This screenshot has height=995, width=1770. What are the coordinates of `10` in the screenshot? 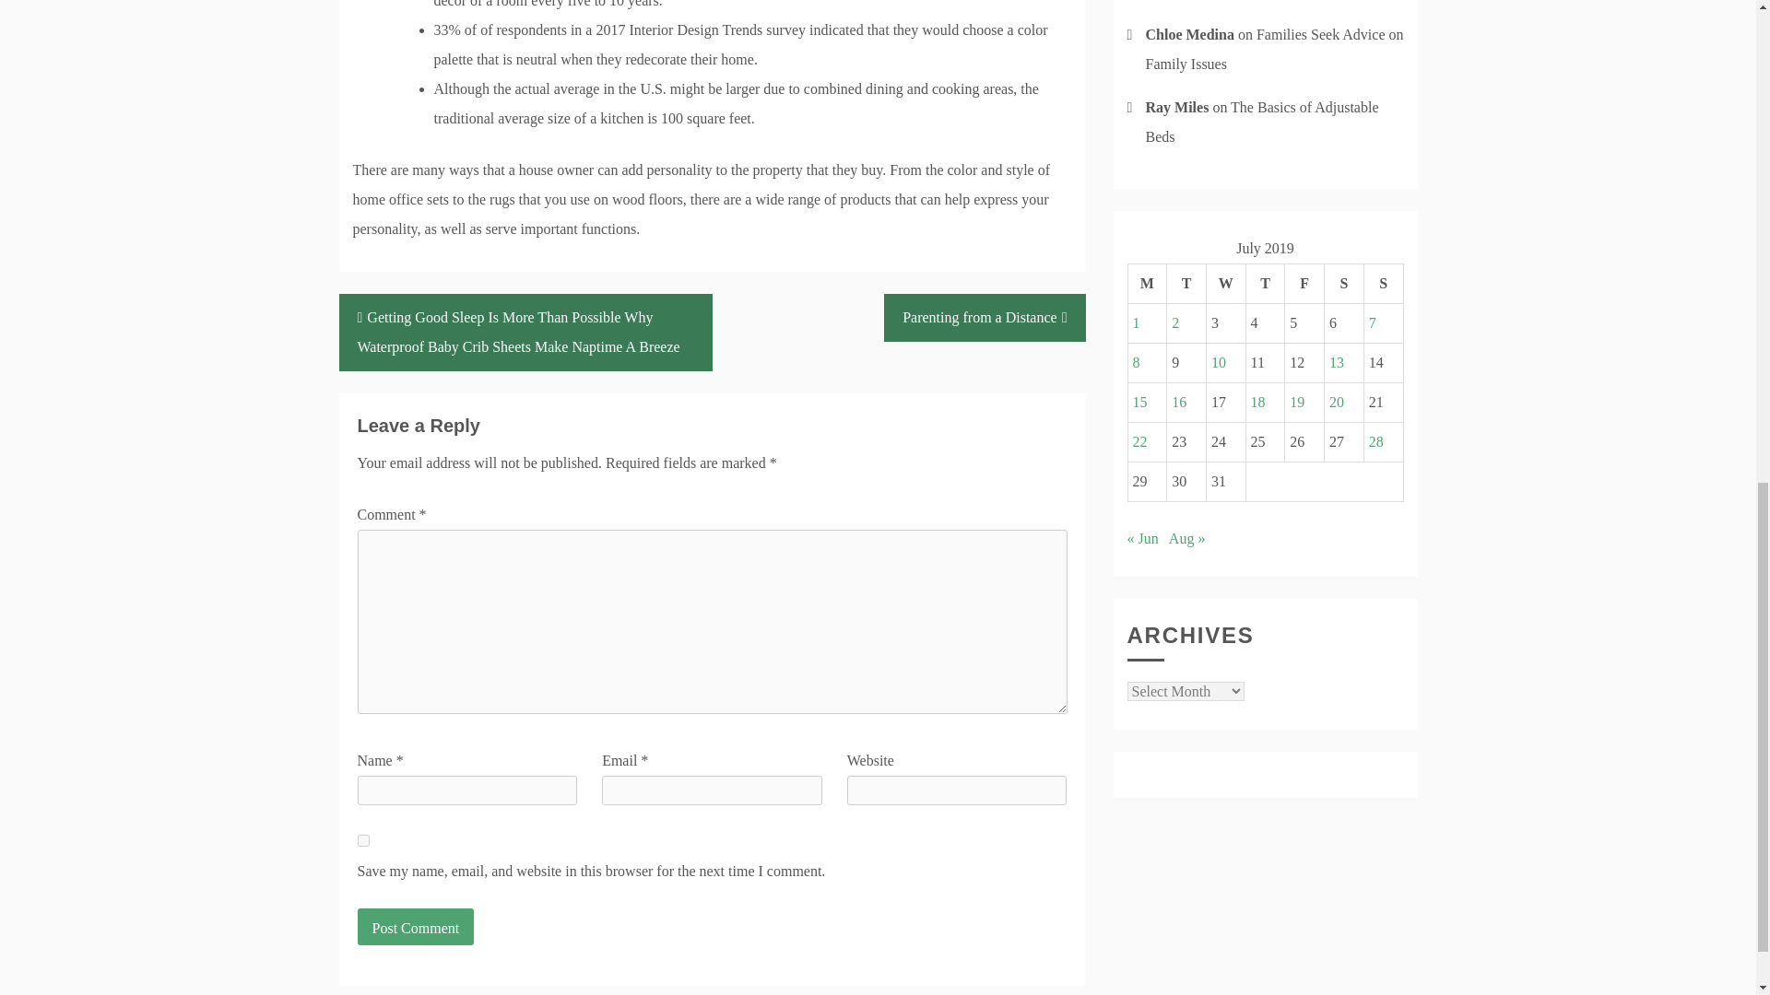 It's located at (1219, 361).